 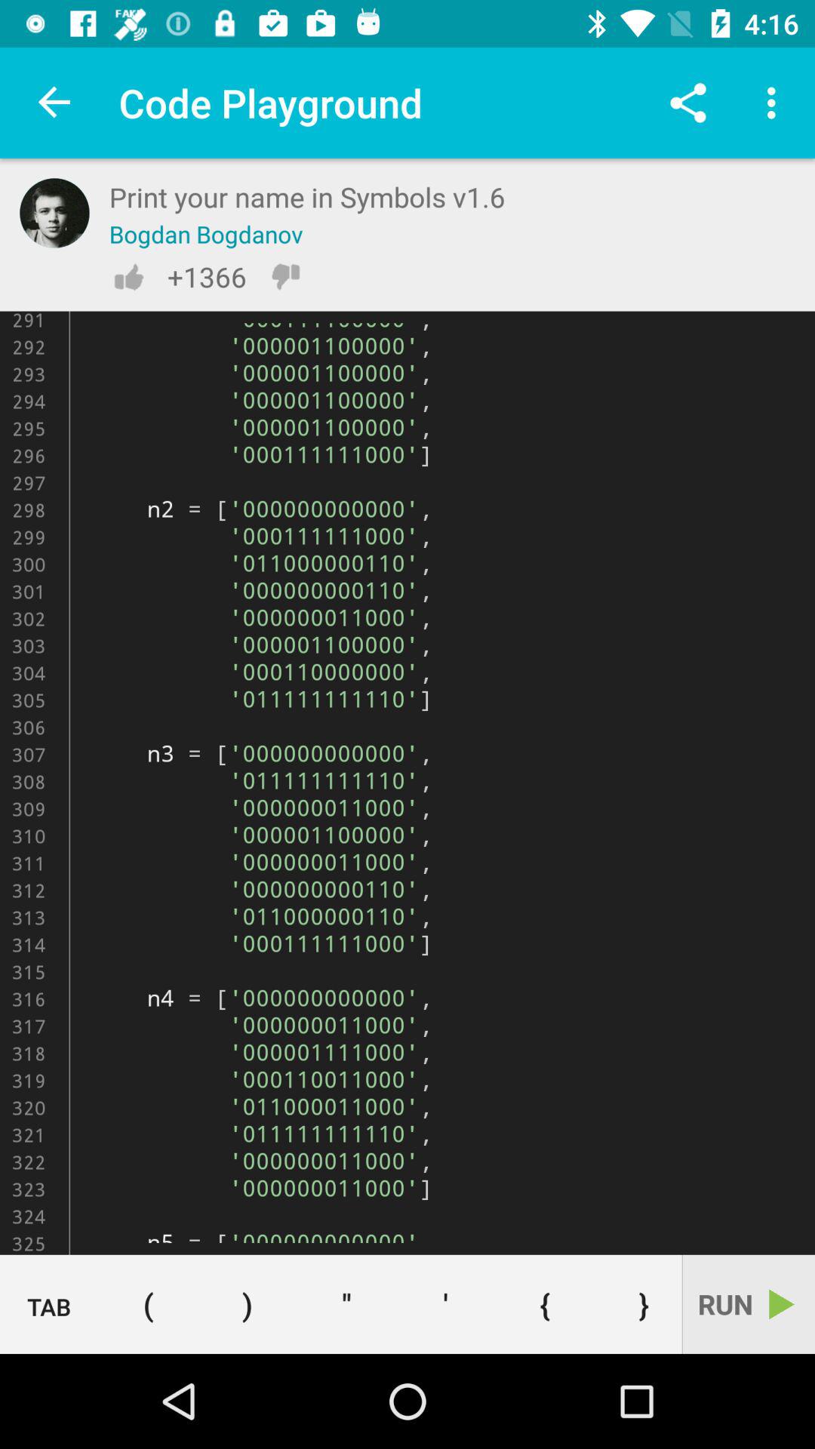 I want to click on down vote option, so click(x=285, y=276).